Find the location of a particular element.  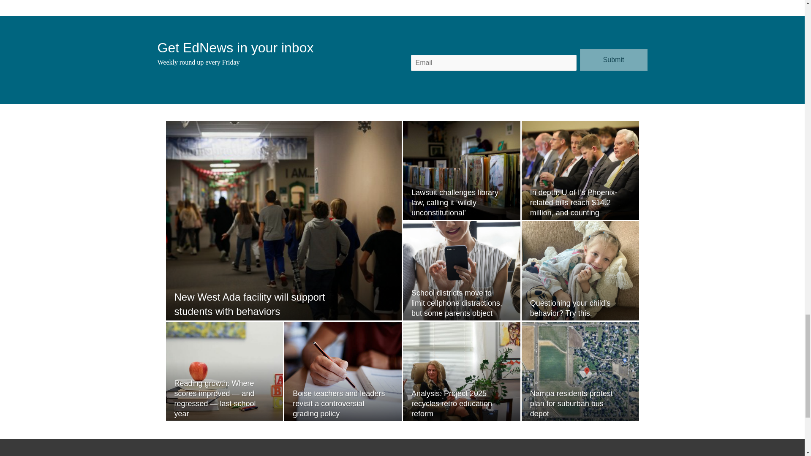

New West Ada facility will support students with behaviors is located at coordinates (249, 304).